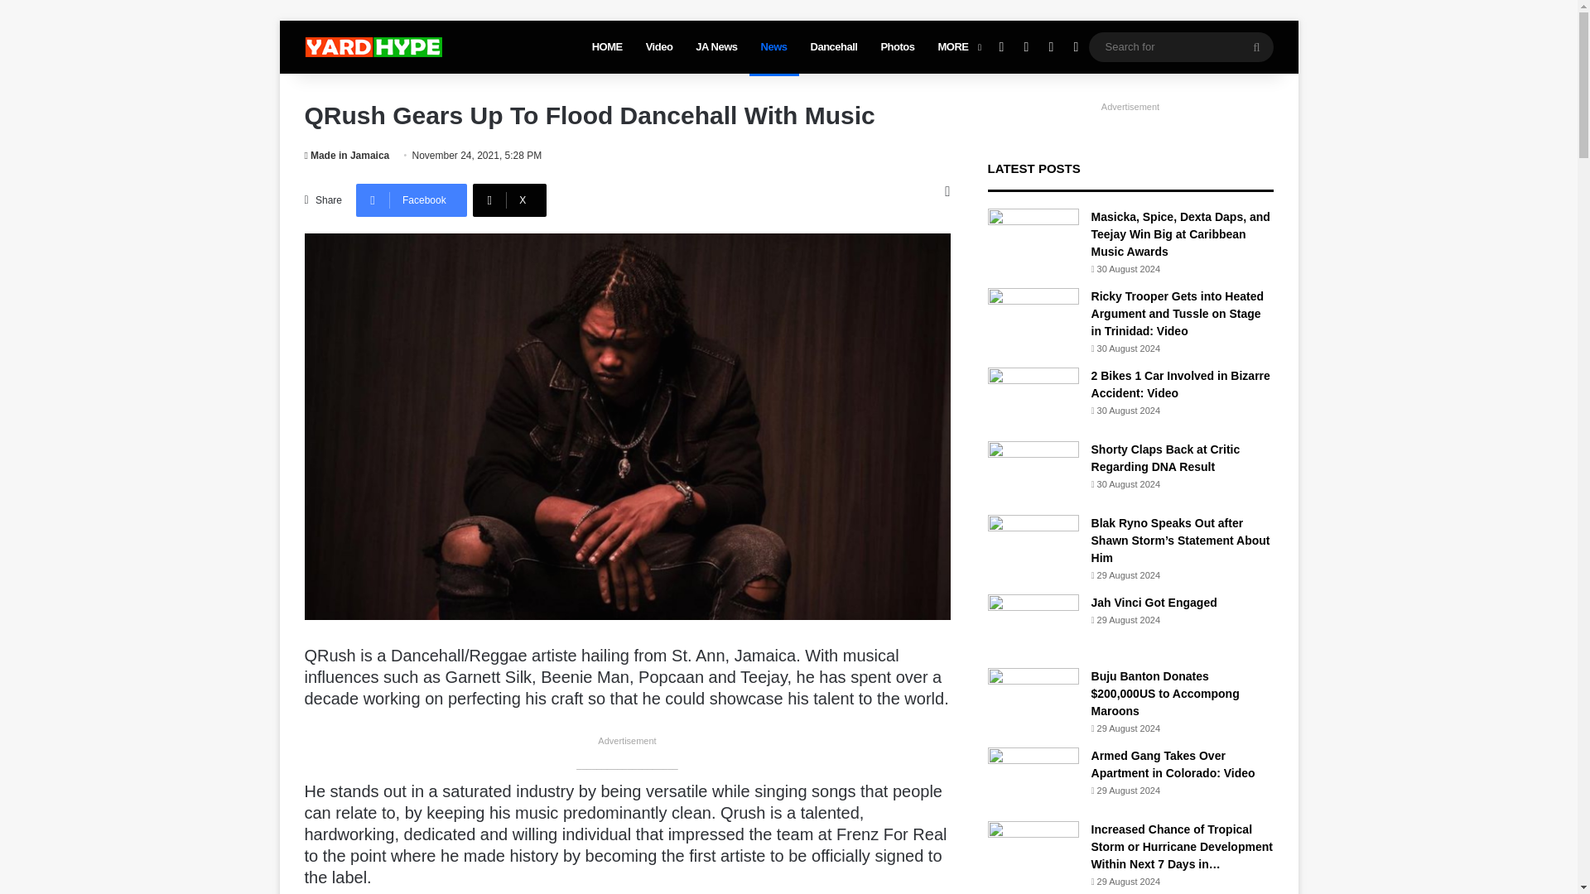 Image resolution: width=1590 pixels, height=894 pixels. I want to click on X, so click(509, 200).